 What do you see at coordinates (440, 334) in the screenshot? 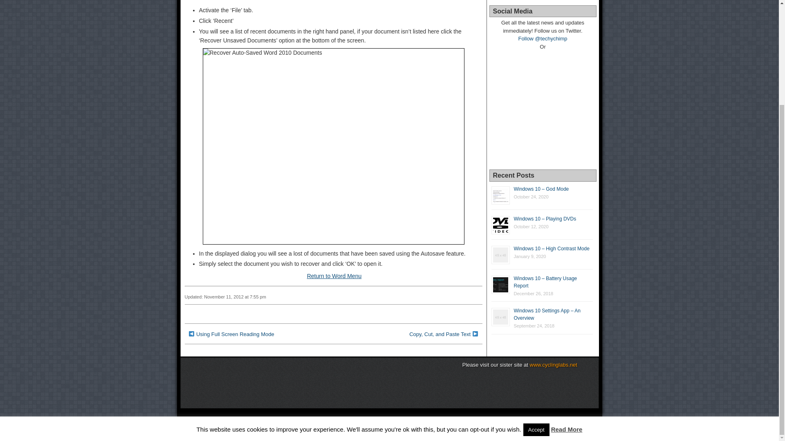
I see `Copy, Cut, and Paste Text` at bounding box center [440, 334].